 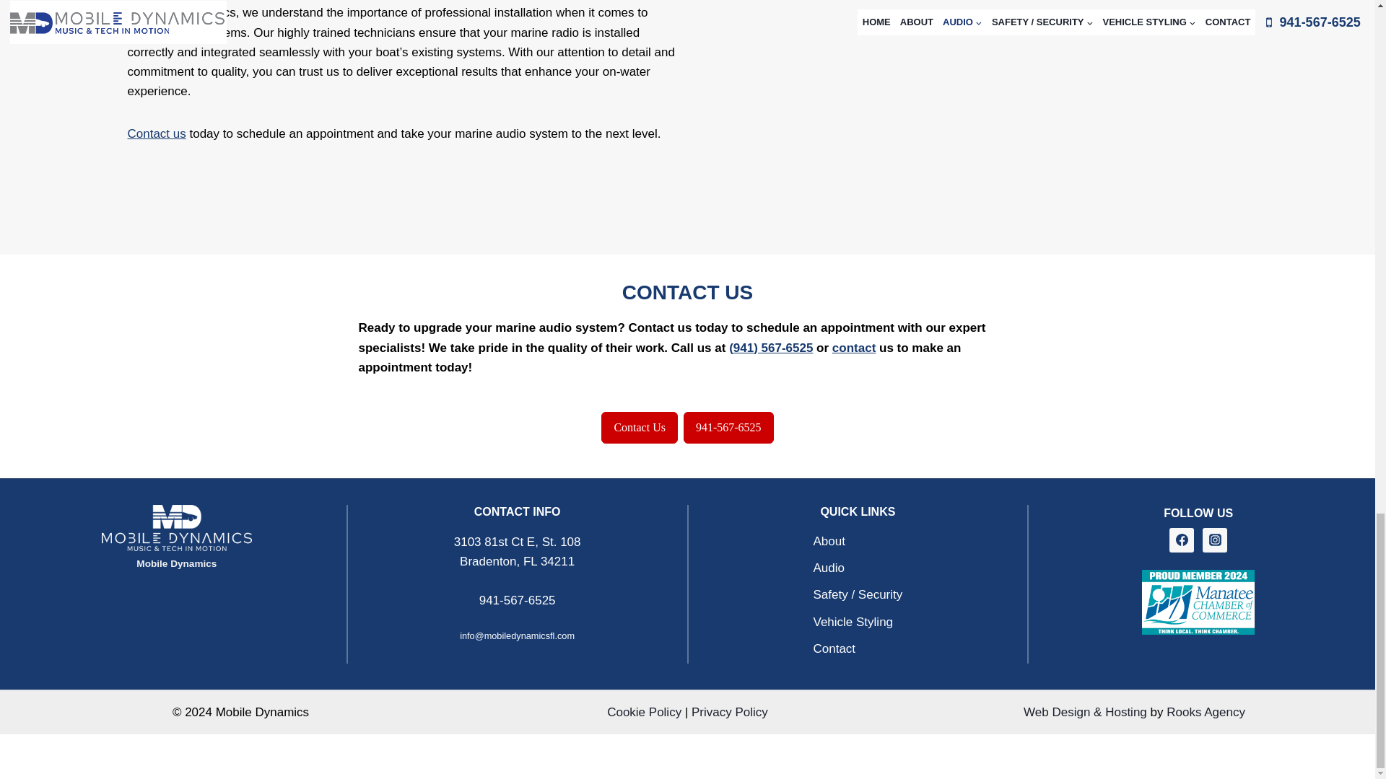 I want to click on Contact us, so click(x=156, y=134).